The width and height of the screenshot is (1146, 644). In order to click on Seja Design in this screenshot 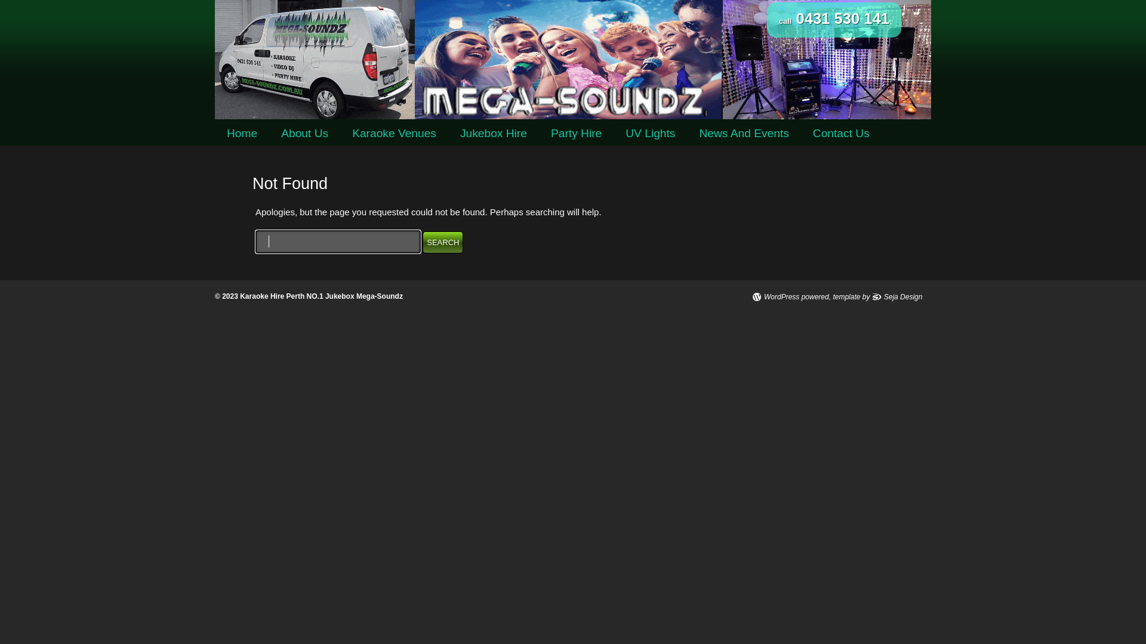, I will do `click(898, 297)`.